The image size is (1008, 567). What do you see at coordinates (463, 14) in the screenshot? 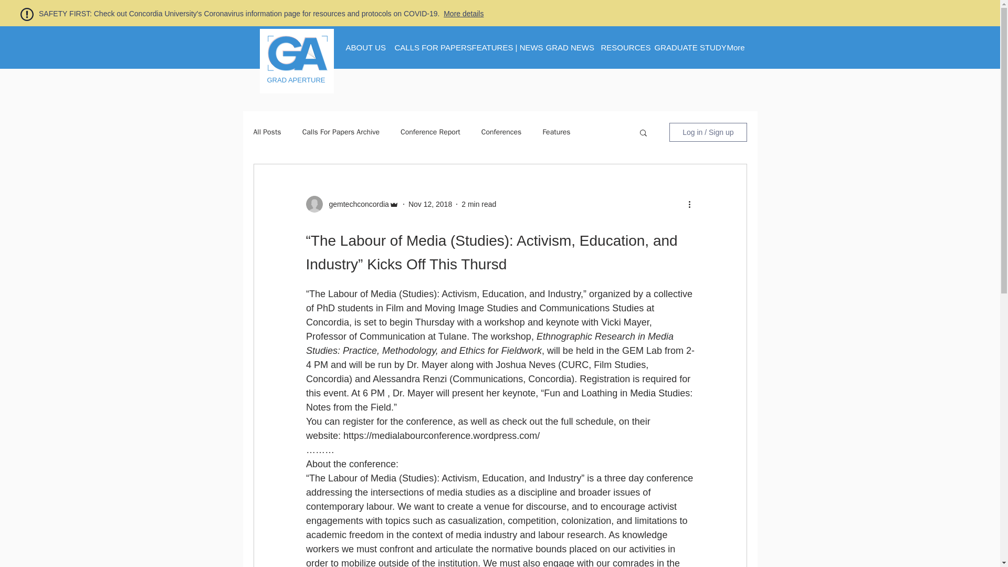
I see `More details` at bounding box center [463, 14].